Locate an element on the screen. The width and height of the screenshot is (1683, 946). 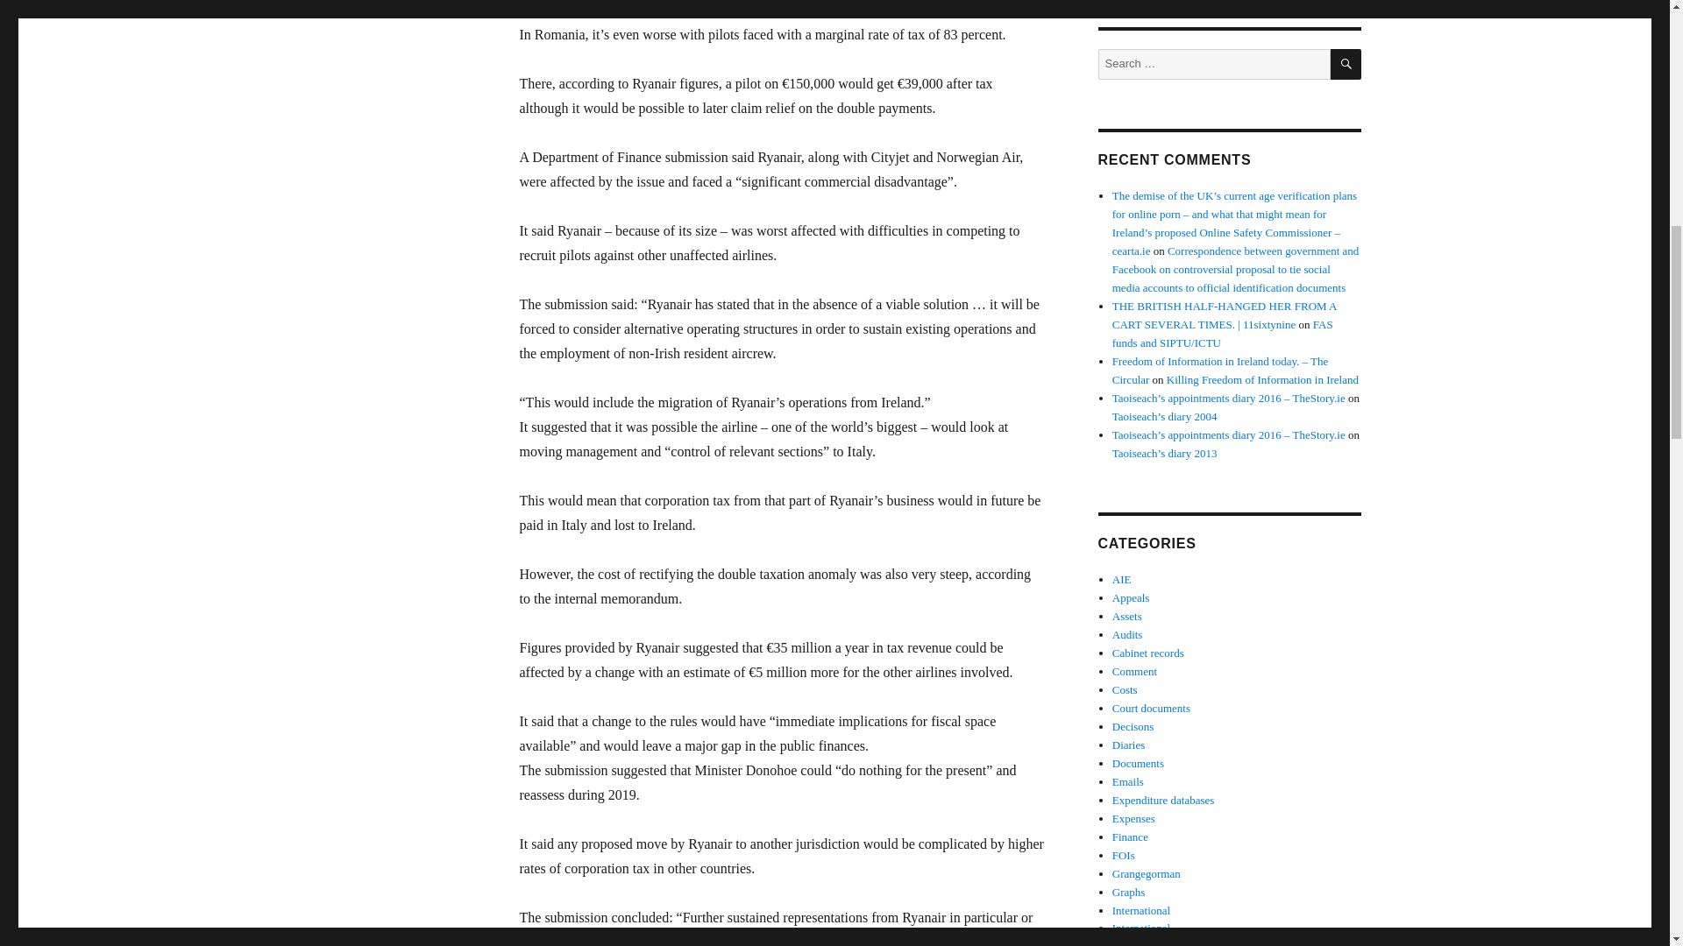
SEARCH is located at coordinates (1346, 64).